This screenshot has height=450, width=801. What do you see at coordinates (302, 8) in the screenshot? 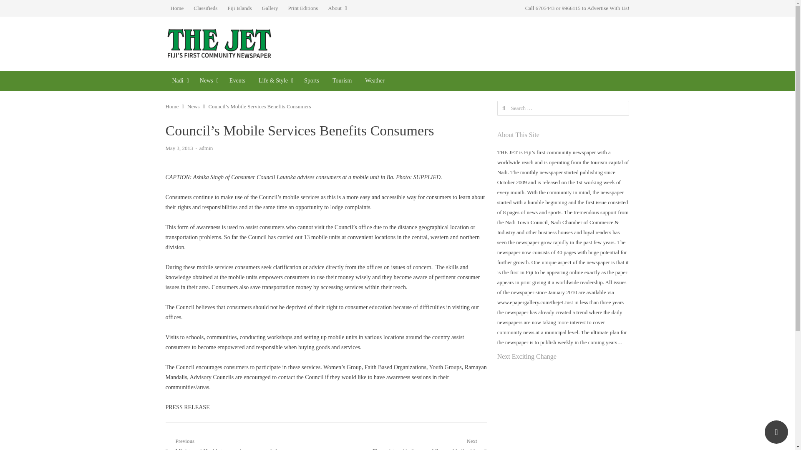
I see `Print Editions` at bounding box center [302, 8].